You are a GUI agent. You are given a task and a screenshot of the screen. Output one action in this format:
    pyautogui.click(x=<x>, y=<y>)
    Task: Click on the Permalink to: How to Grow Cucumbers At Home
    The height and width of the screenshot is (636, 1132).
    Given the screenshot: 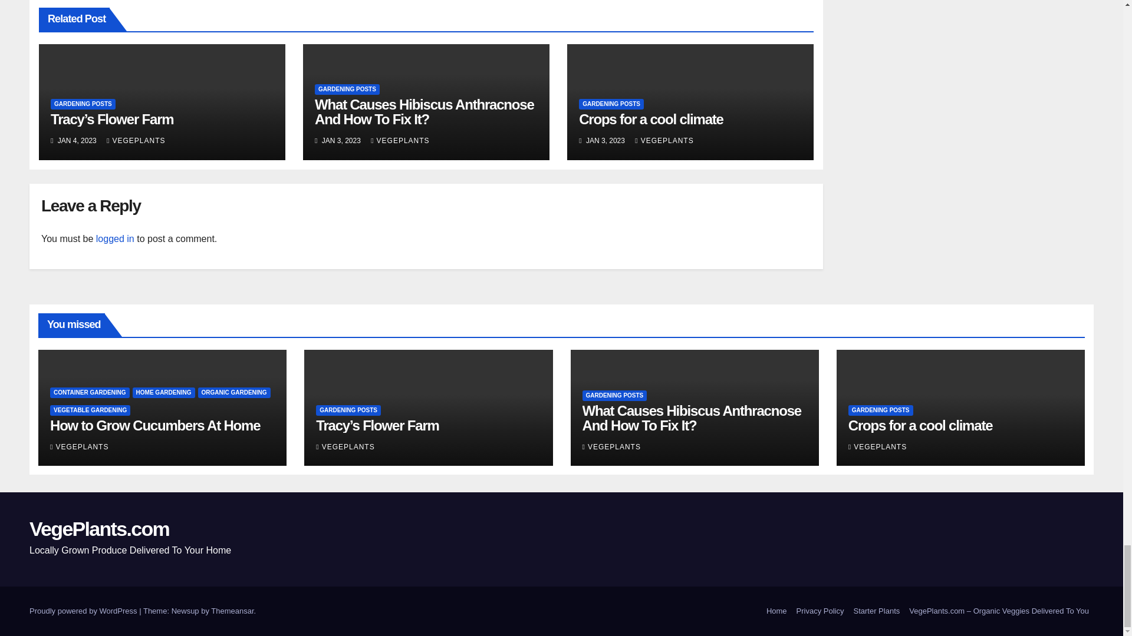 What is the action you would take?
    pyautogui.click(x=154, y=425)
    